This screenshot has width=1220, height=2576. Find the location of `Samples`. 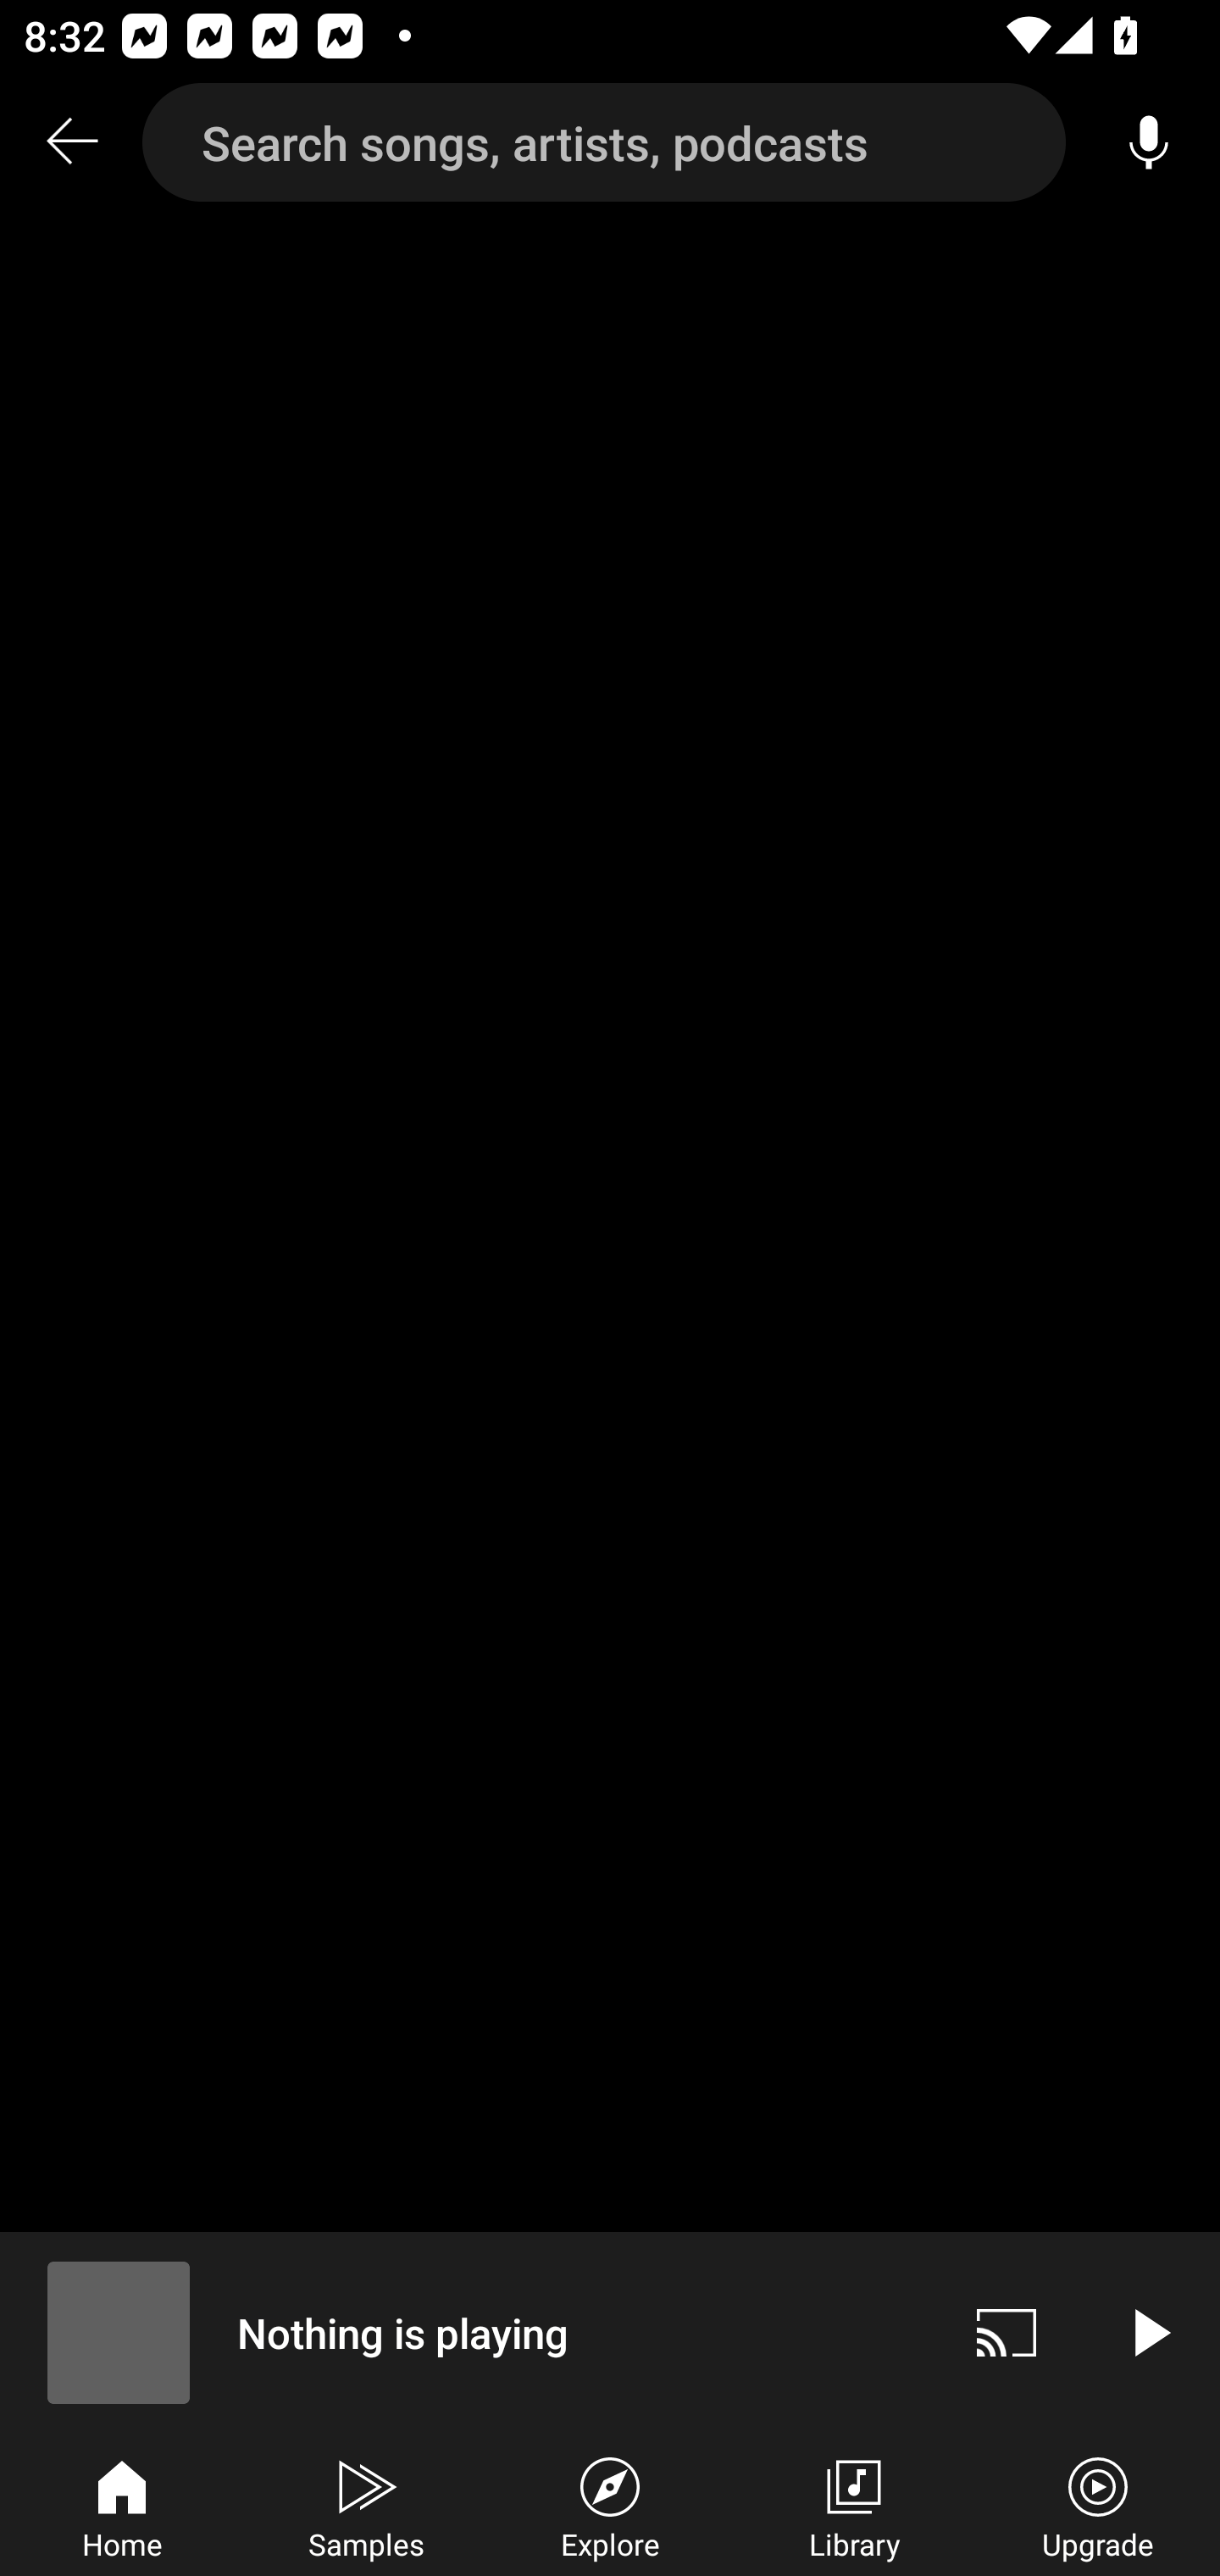

Samples is located at coordinates (366, 2505).